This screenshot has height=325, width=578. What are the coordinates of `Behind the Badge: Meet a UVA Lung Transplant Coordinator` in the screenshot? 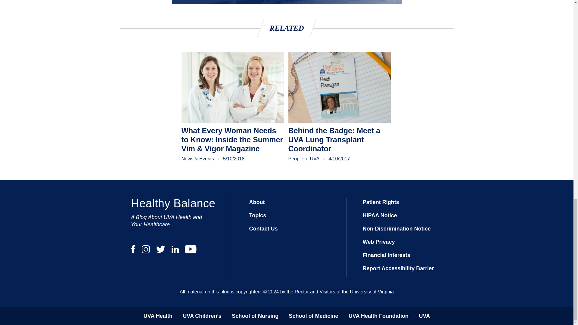 It's located at (340, 140).